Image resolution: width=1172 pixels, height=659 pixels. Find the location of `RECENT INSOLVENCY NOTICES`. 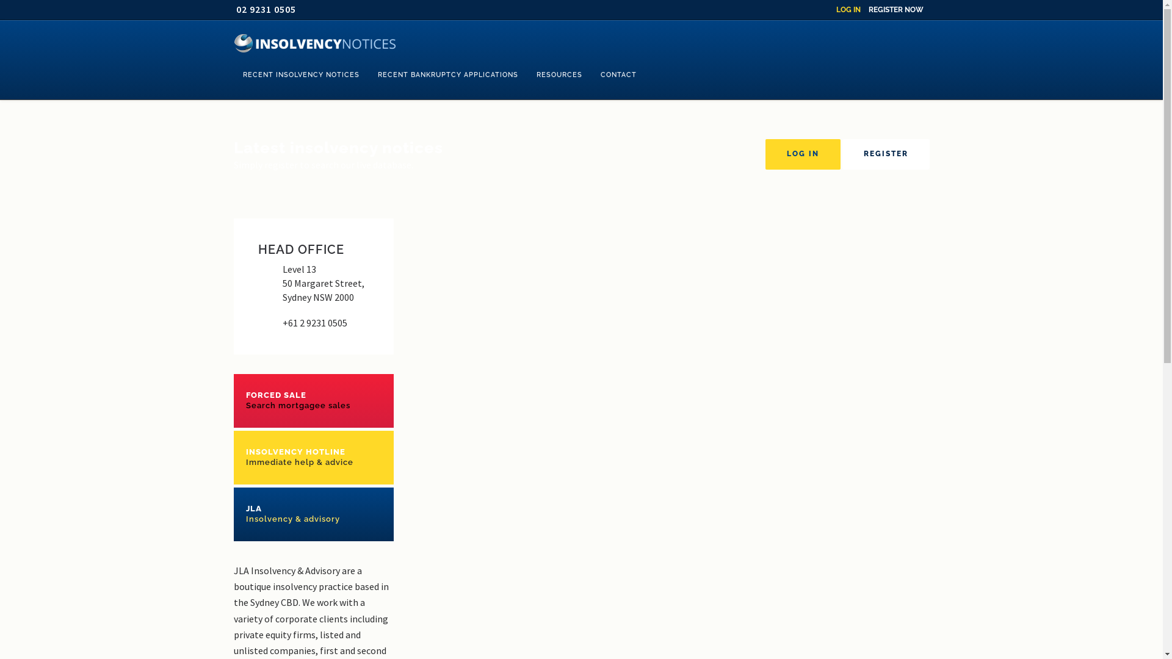

RECENT INSOLVENCY NOTICES is located at coordinates (300, 75).